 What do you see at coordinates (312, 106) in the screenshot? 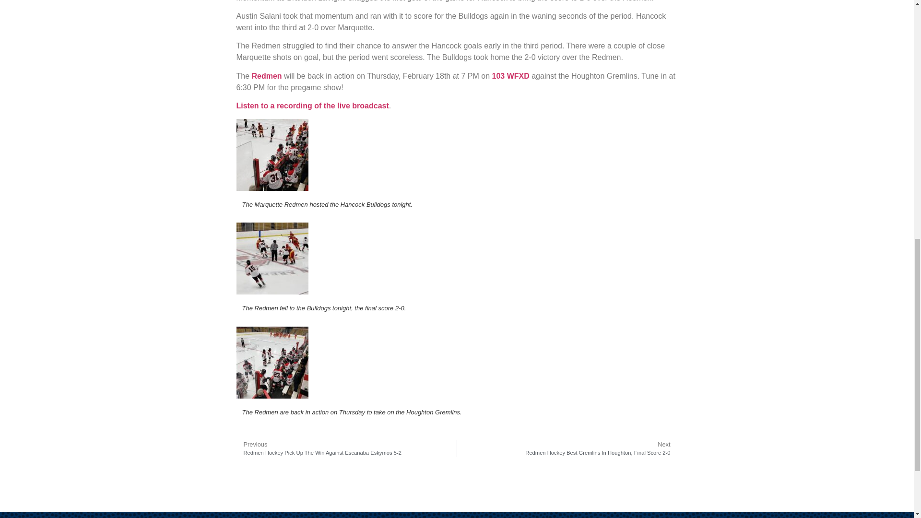
I see `Listen to a recording of the live broadcast` at bounding box center [312, 106].